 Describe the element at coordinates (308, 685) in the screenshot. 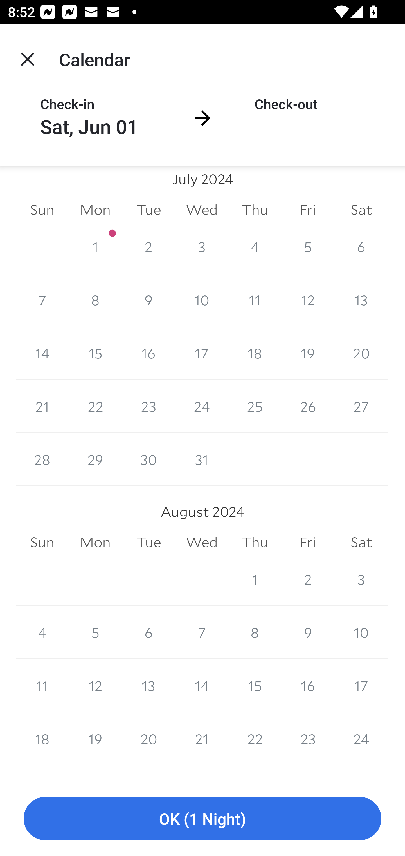

I see `16 16 August 2024` at that location.